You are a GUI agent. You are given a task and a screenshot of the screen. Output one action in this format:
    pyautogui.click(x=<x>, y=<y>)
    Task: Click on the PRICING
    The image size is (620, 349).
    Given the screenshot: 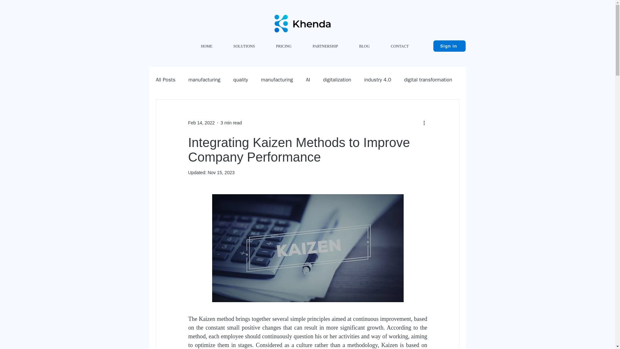 What is the action you would take?
    pyautogui.click(x=284, y=46)
    